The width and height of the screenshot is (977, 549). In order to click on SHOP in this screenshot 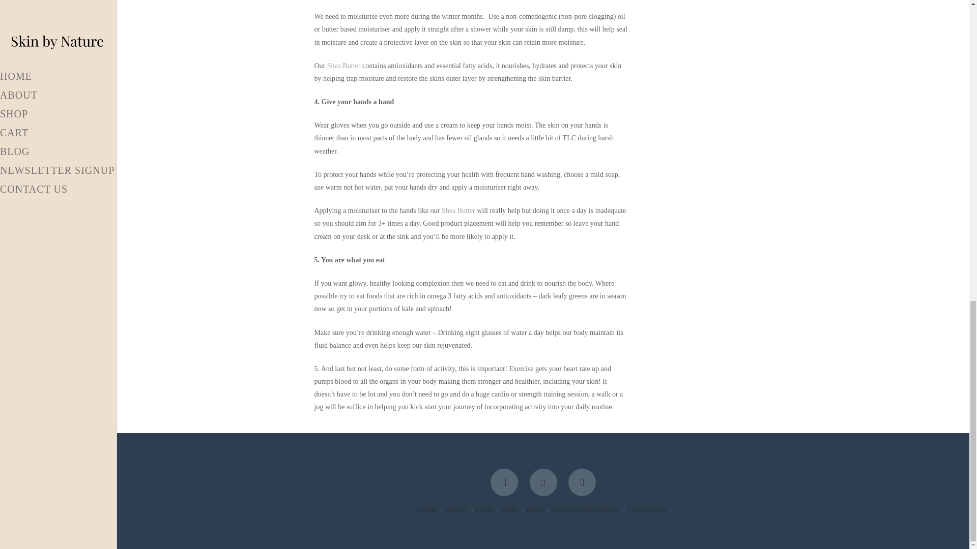, I will do `click(484, 509)`.